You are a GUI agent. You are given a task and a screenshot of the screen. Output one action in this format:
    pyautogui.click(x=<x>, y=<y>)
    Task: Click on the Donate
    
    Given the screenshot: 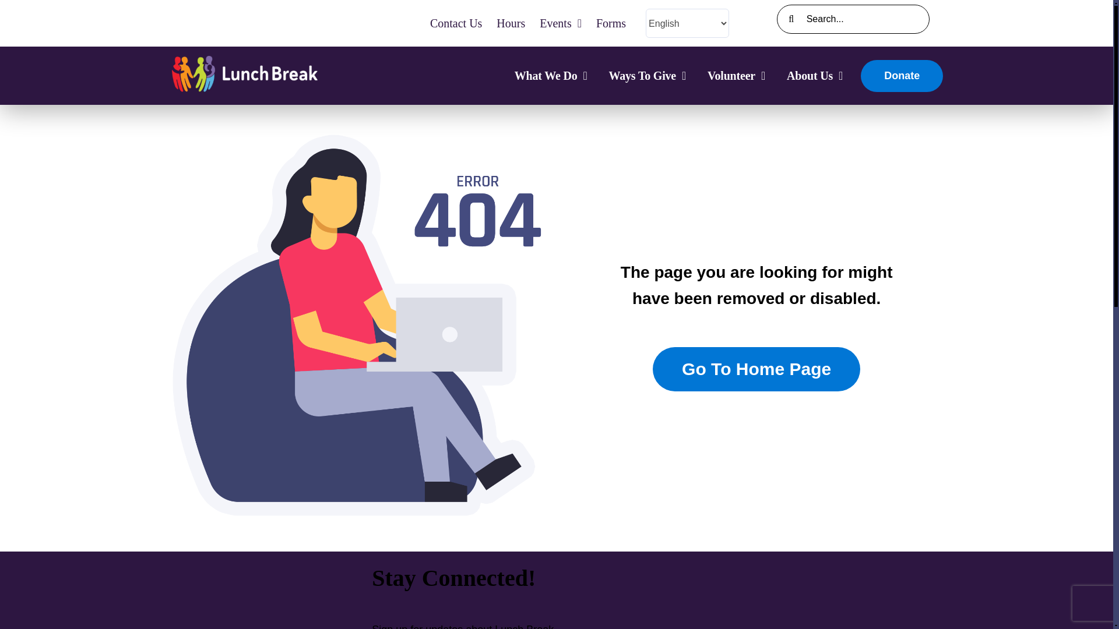 What is the action you would take?
    pyautogui.click(x=902, y=75)
    